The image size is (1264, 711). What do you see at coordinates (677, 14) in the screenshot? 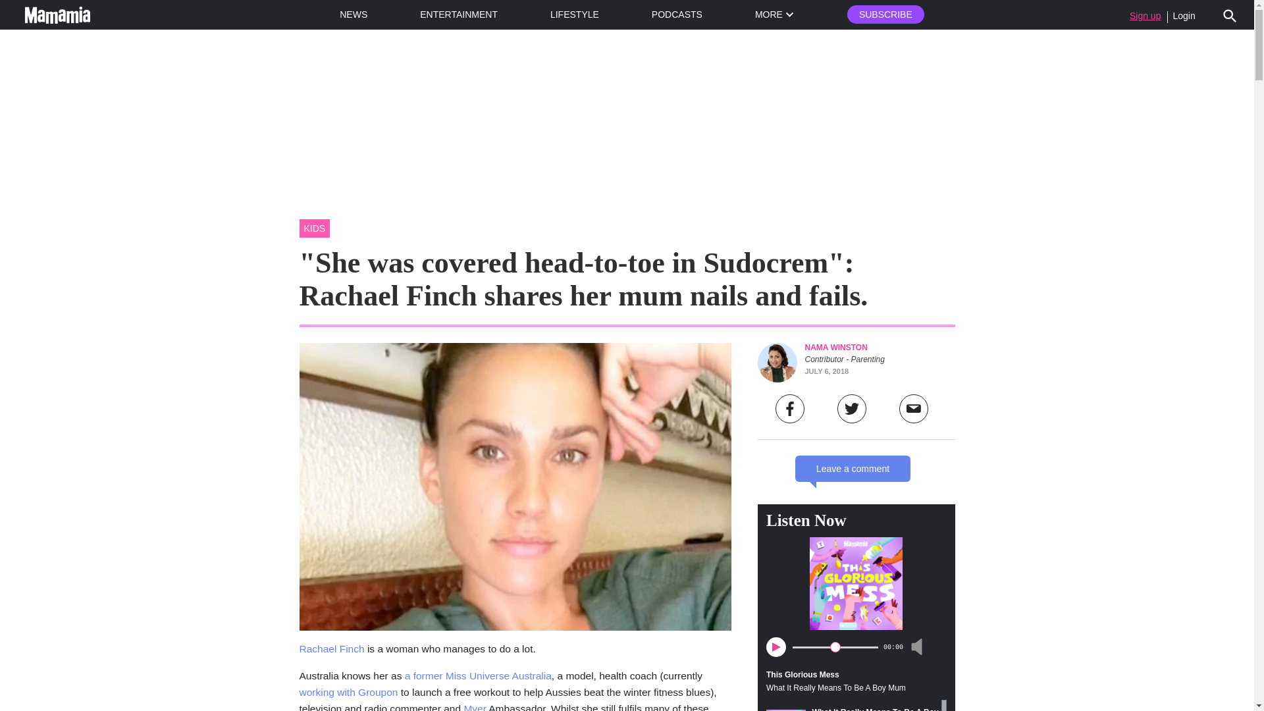
I see `PODCASTS` at bounding box center [677, 14].